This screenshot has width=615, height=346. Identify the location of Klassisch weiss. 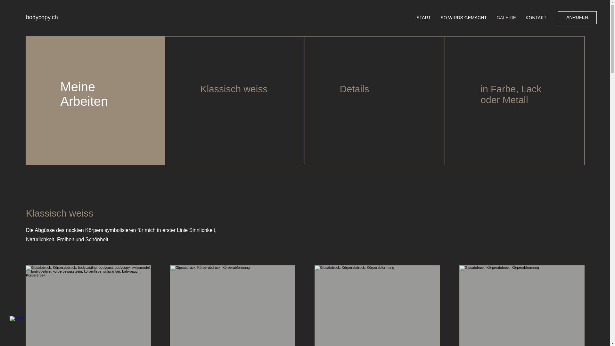
(60, 213).